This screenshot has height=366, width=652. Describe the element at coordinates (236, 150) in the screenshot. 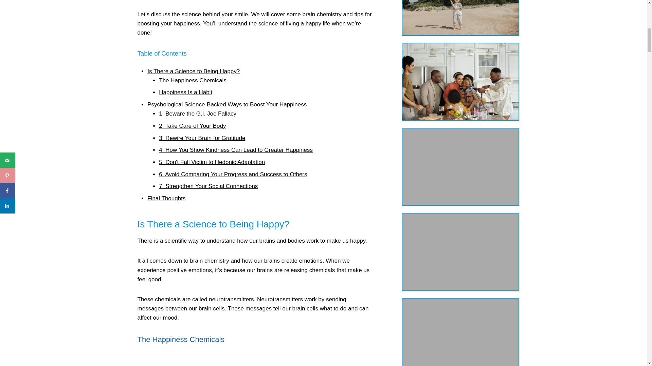

I see `4. How You Show Kindness Can Lead to Greater Happiness` at that location.